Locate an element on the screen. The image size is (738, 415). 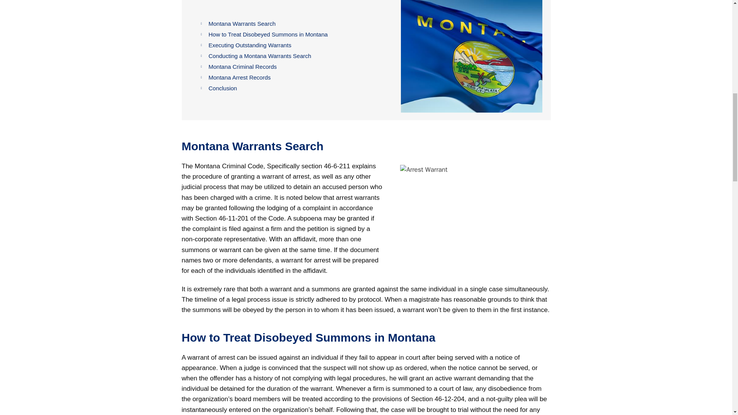
How to Treat Disobeyed Summons in Montana is located at coordinates (297, 35).